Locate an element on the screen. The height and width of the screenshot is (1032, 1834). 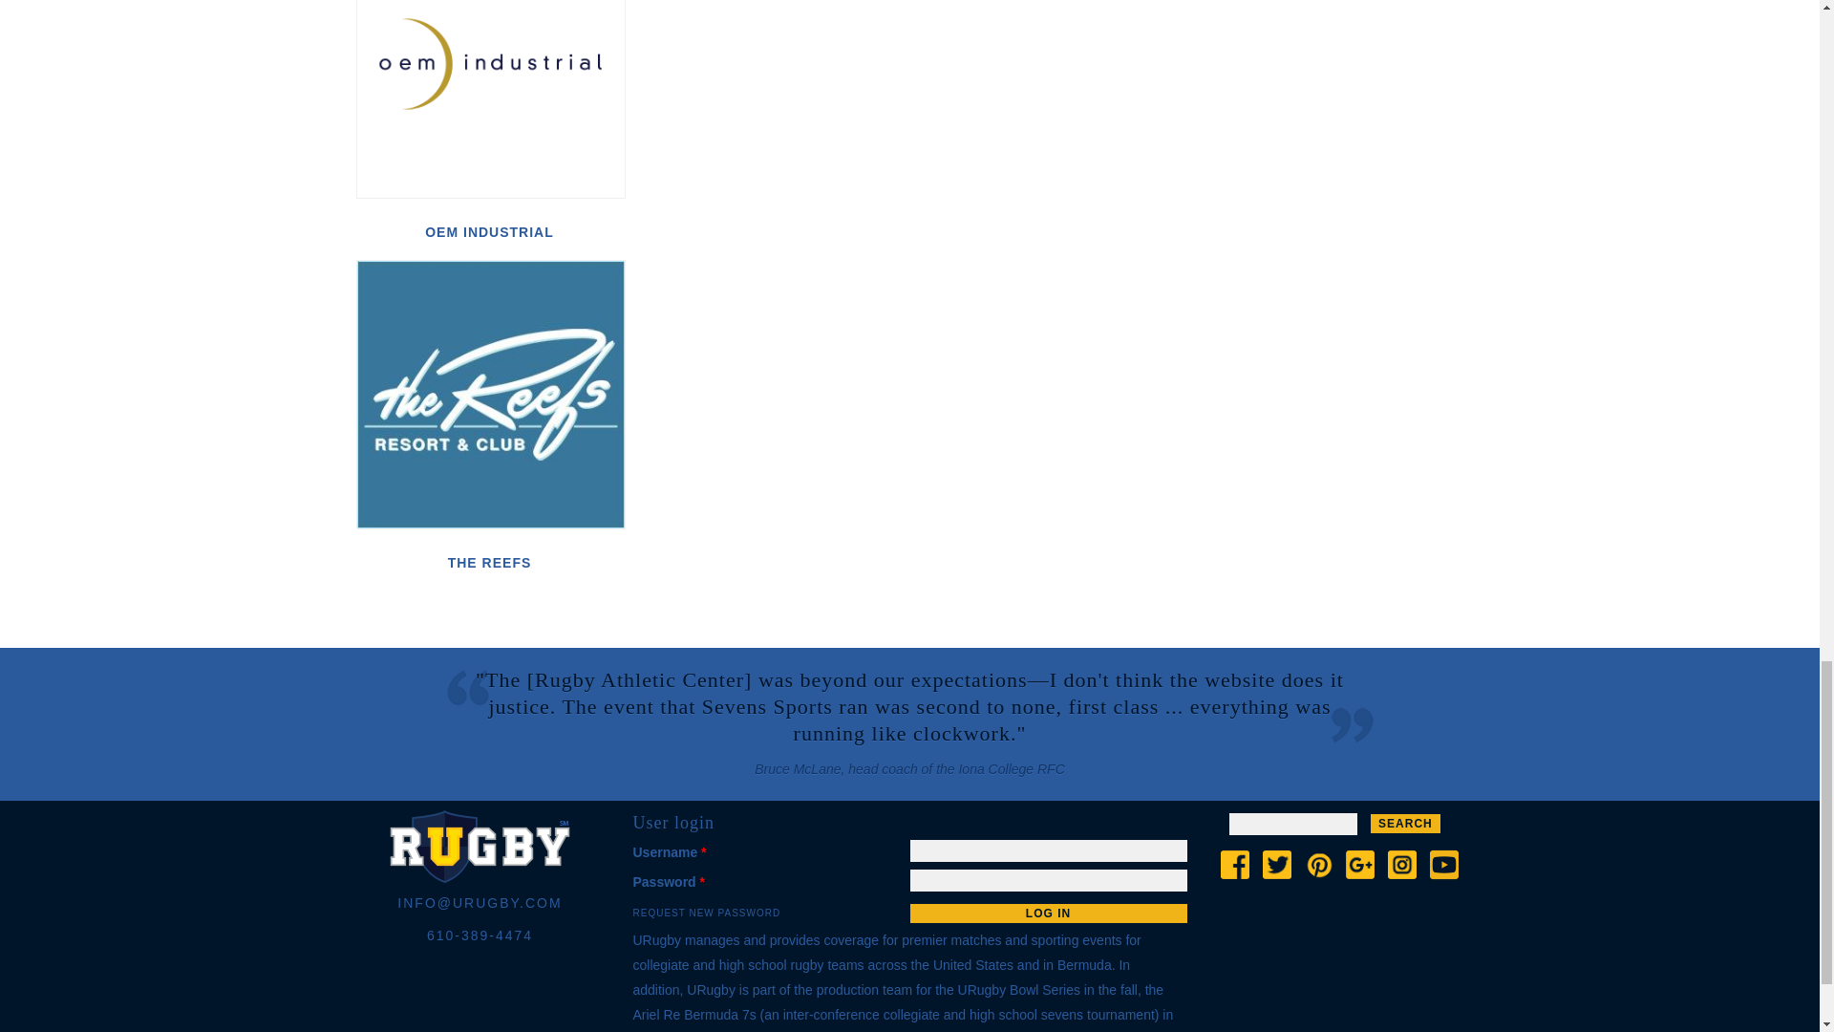
Request new password via e-mail. is located at coordinates (707, 914).